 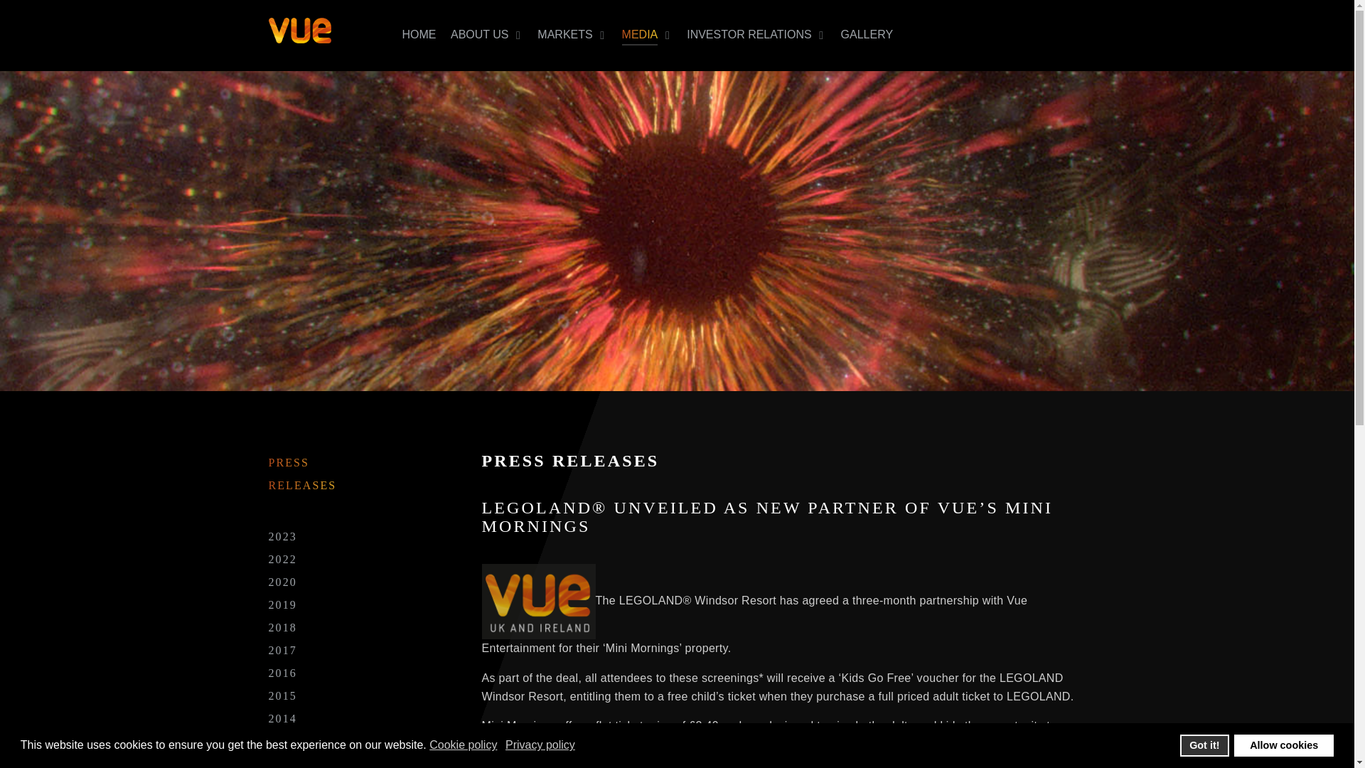 What do you see at coordinates (283, 650) in the screenshot?
I see `2017` at bounding box center [283, 650].